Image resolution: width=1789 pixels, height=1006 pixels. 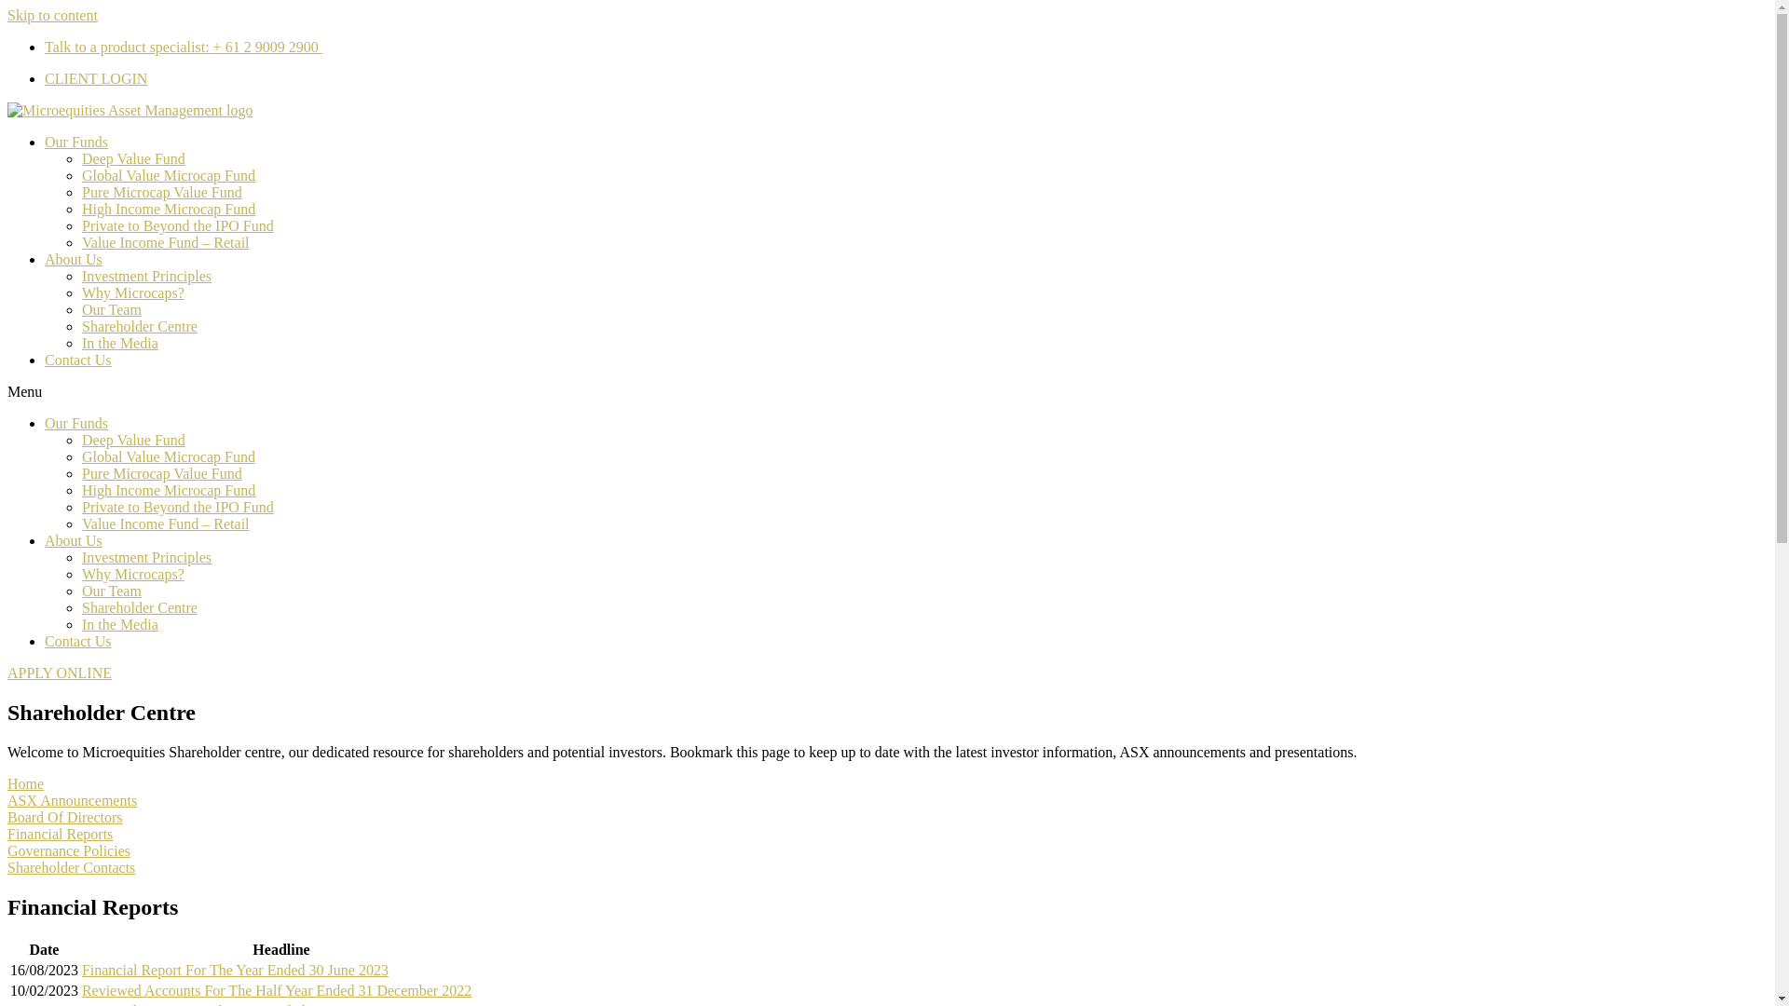 I want to click on Shareholder Centre, so click(x=144, y=326).